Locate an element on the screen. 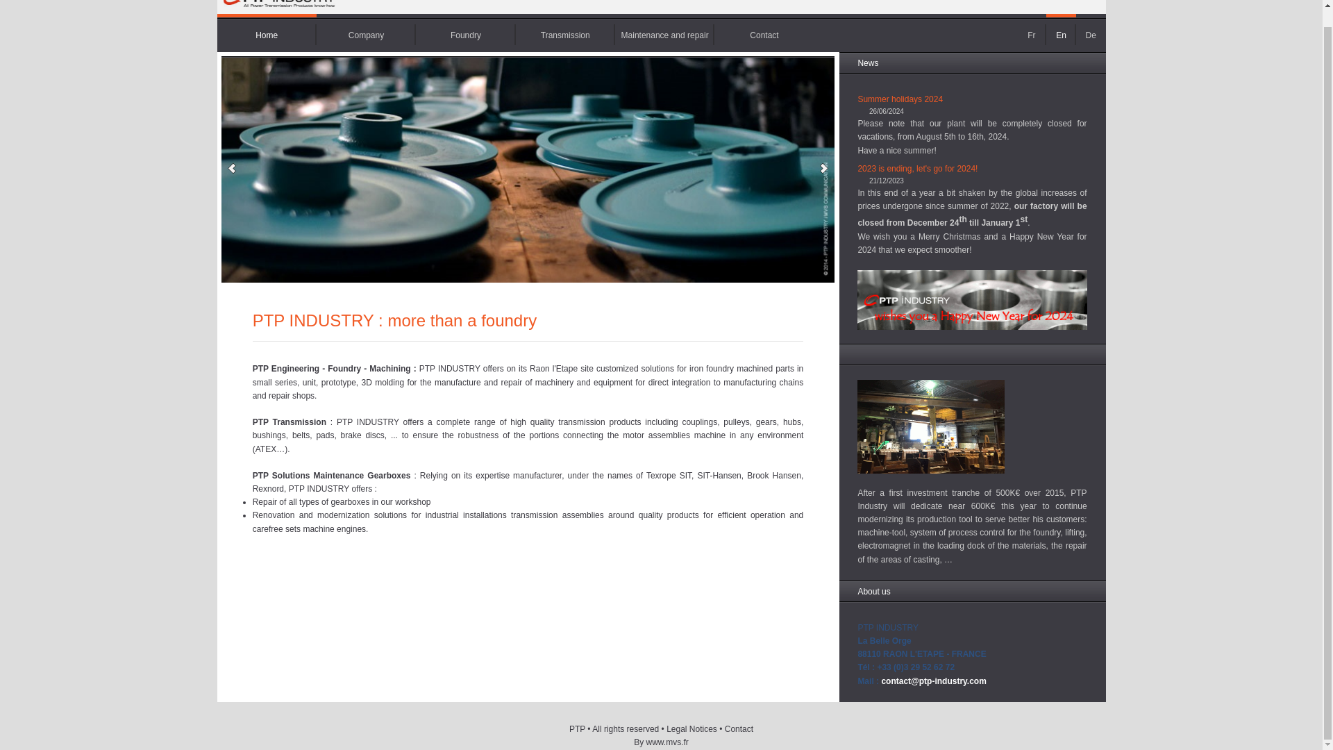 This screenshot has width=1333, height=750. Company is located at coordinates (367, 33).